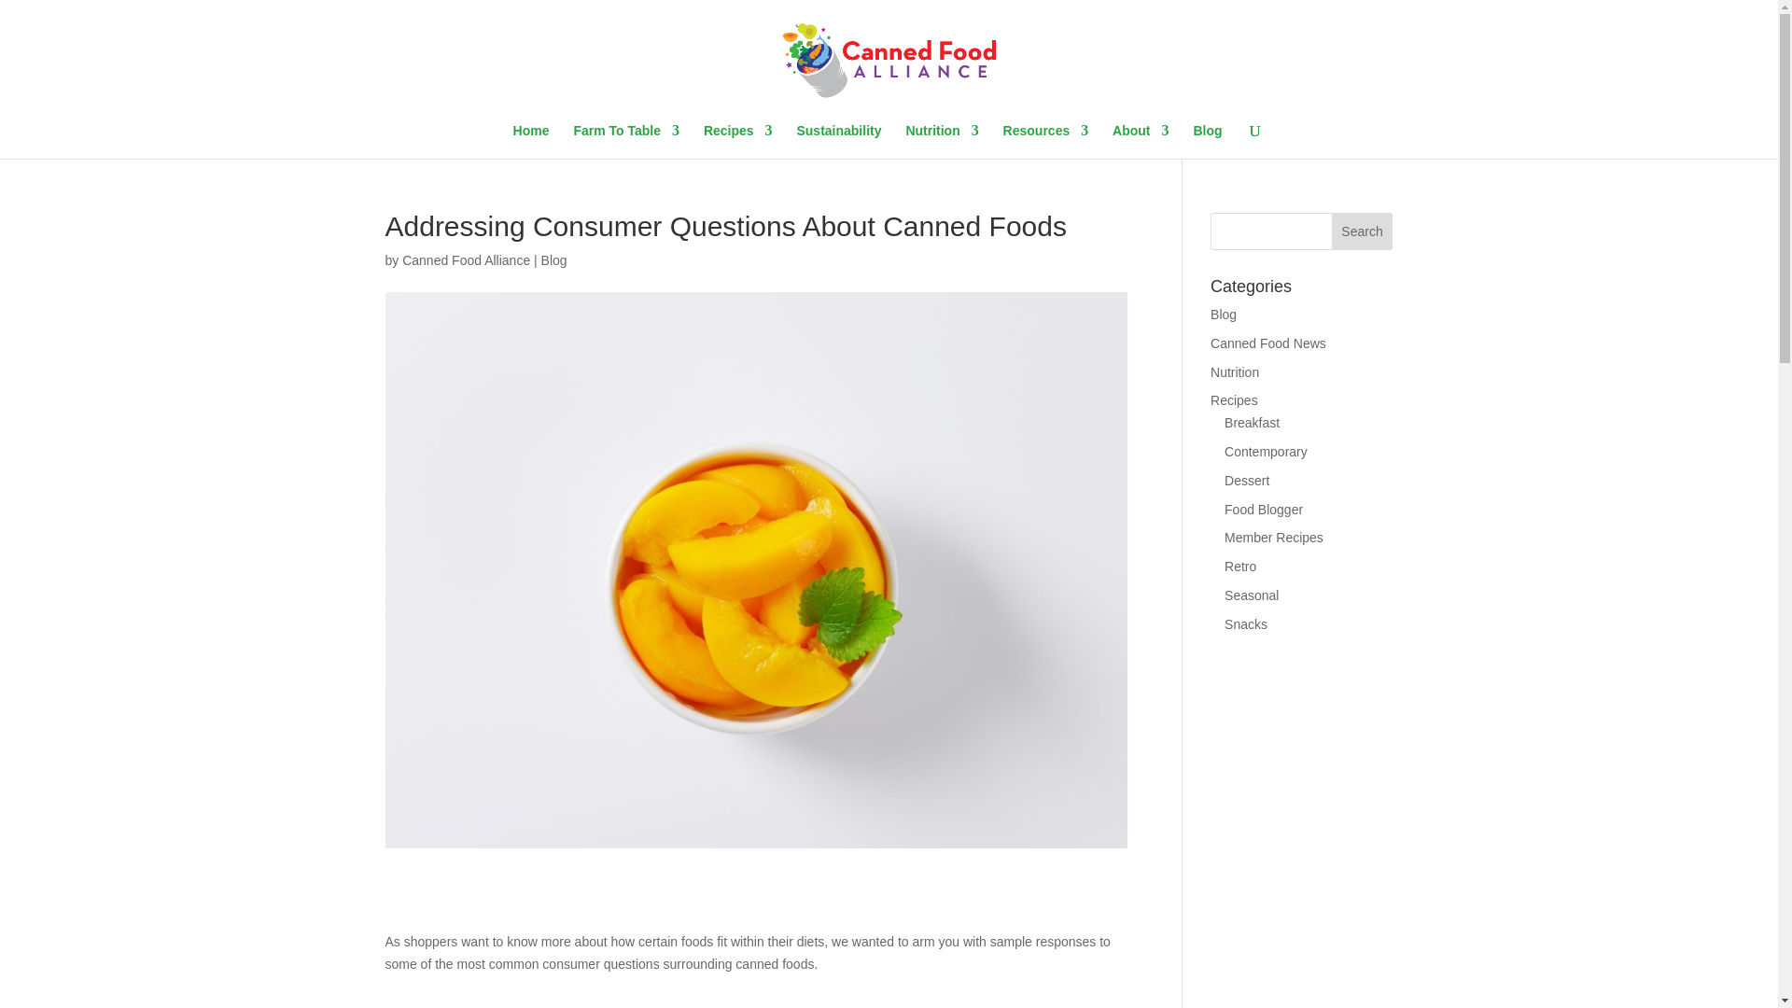 The width and height of the screenshot is (1792, 1008). What do you see at coordinates (625, 140) in the screenshot?
I see `Farm To Table` at bounding box center [625, 140].